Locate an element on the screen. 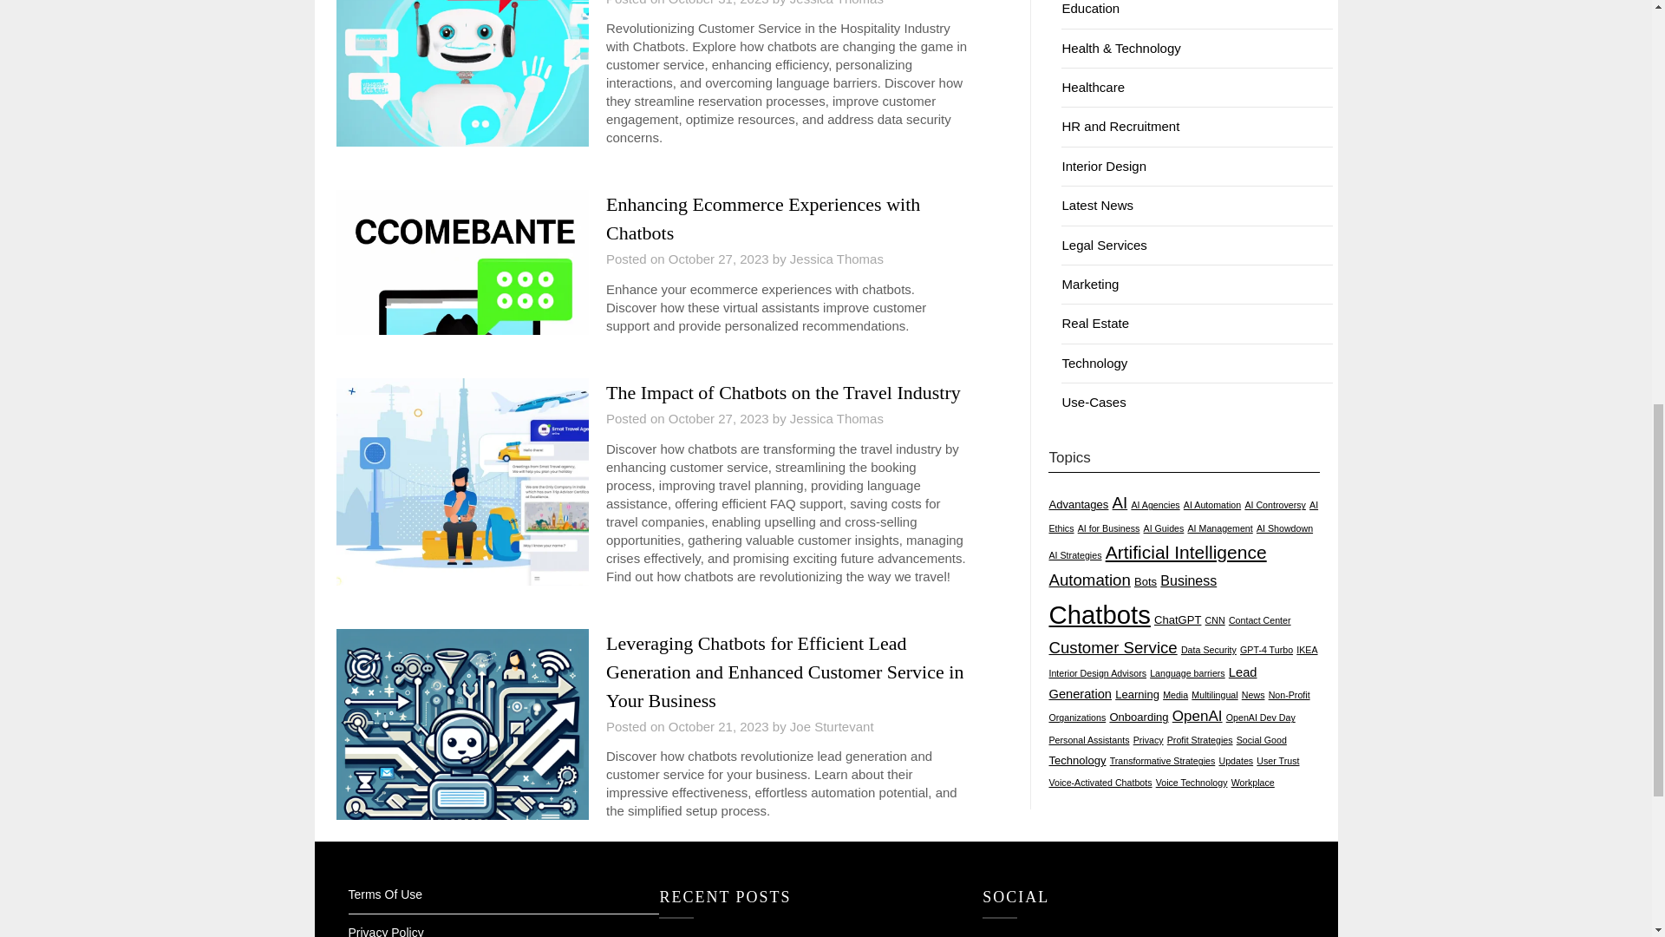  The Impact of Chatbots on the Travel Industry is located at coordinates (782, 392).